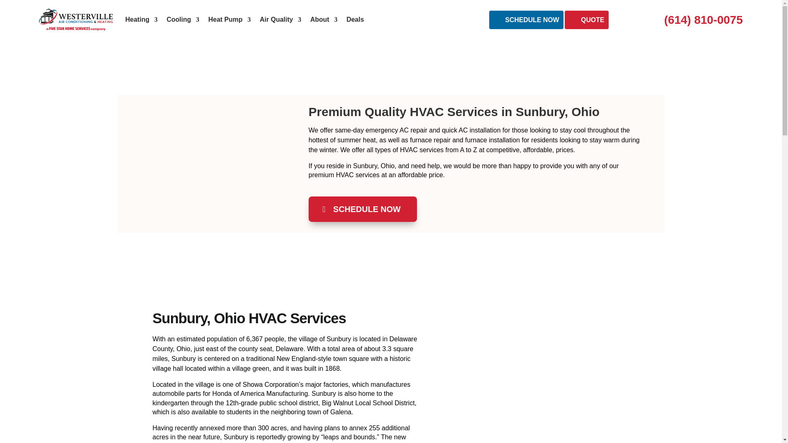 The image size is (788, 443). Describe the element at coordinates (229, 20) in the screenshot. I see `Heat Pump` at that location.